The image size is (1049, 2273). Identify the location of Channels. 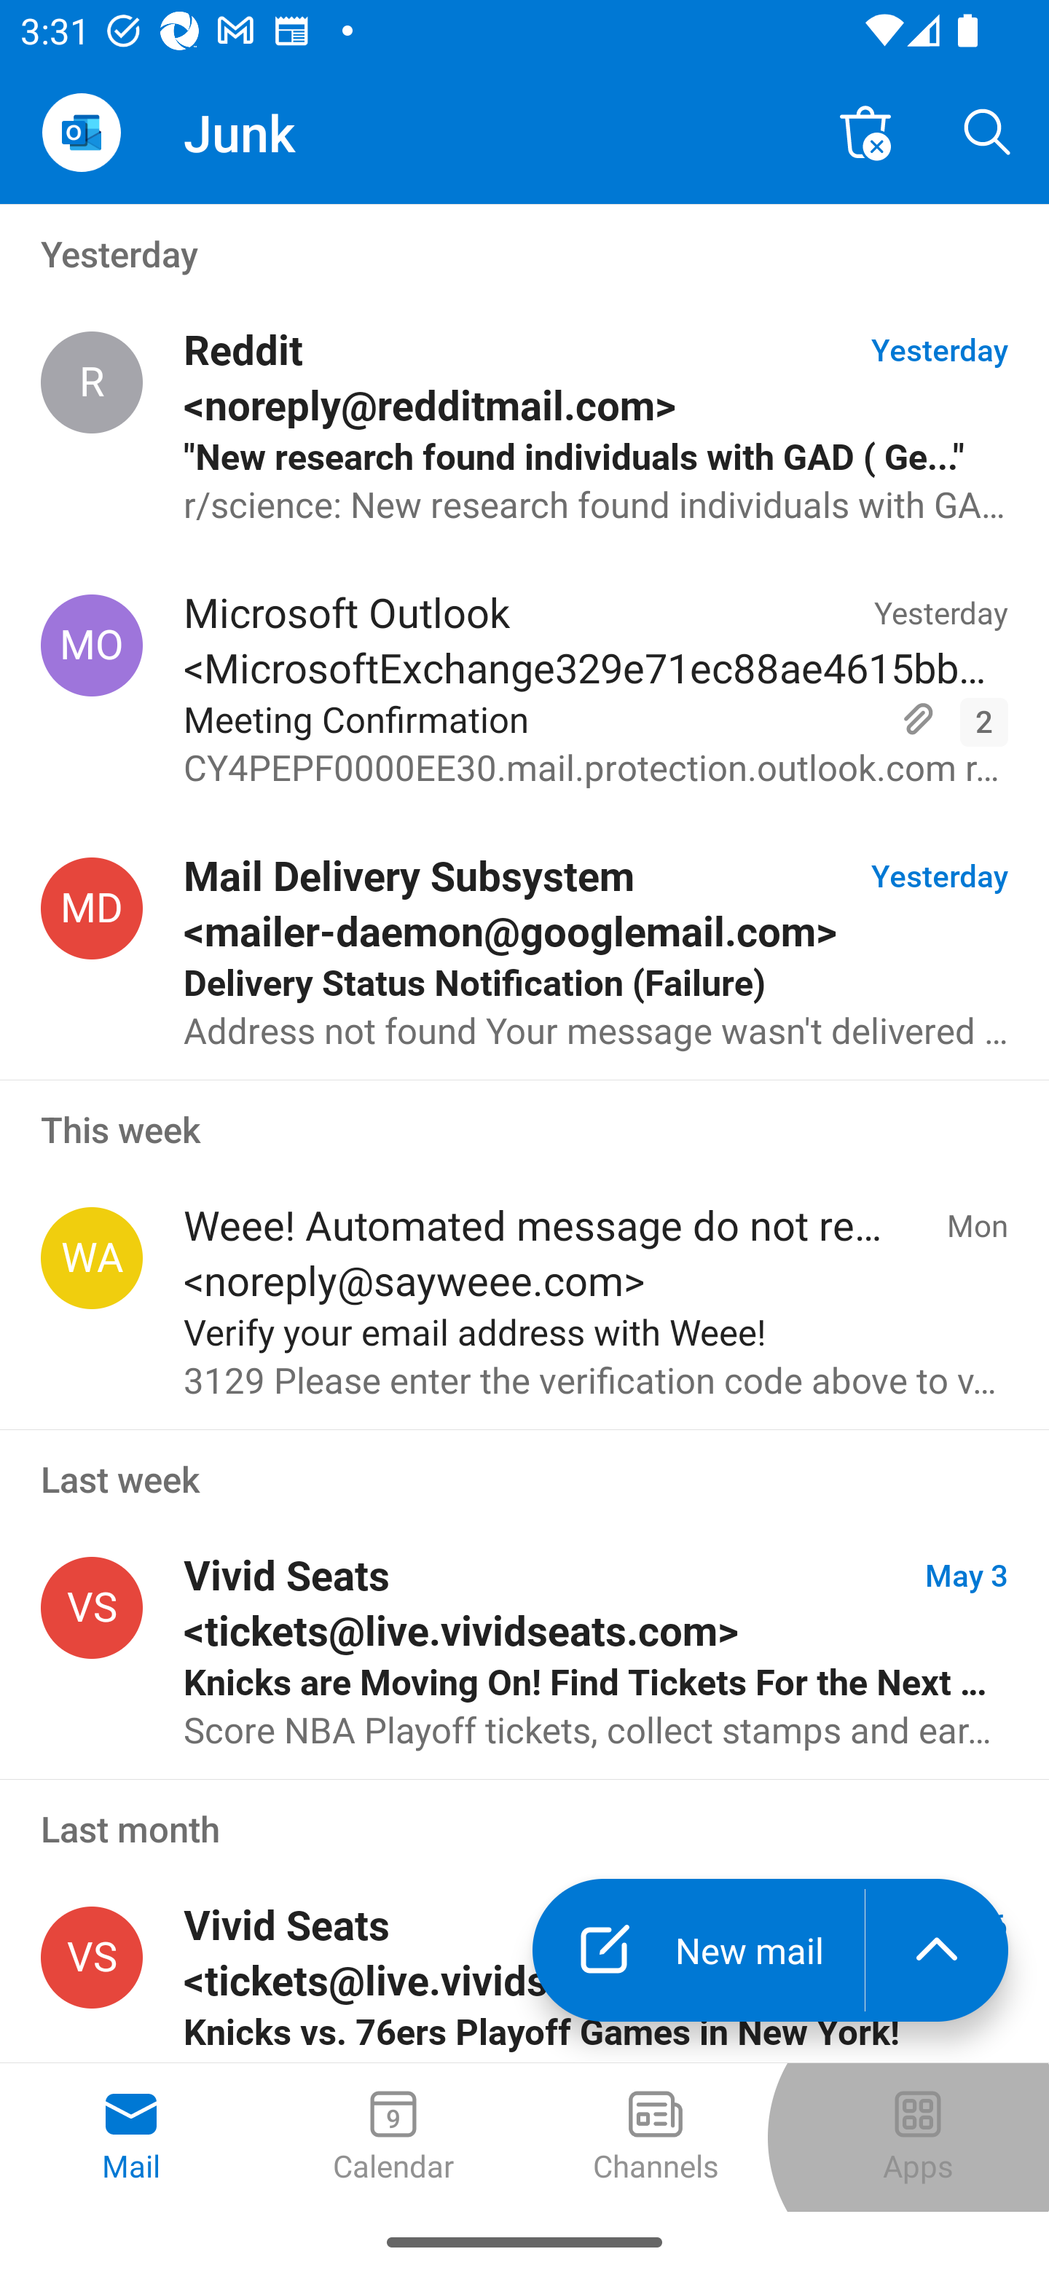
(656, 2137).